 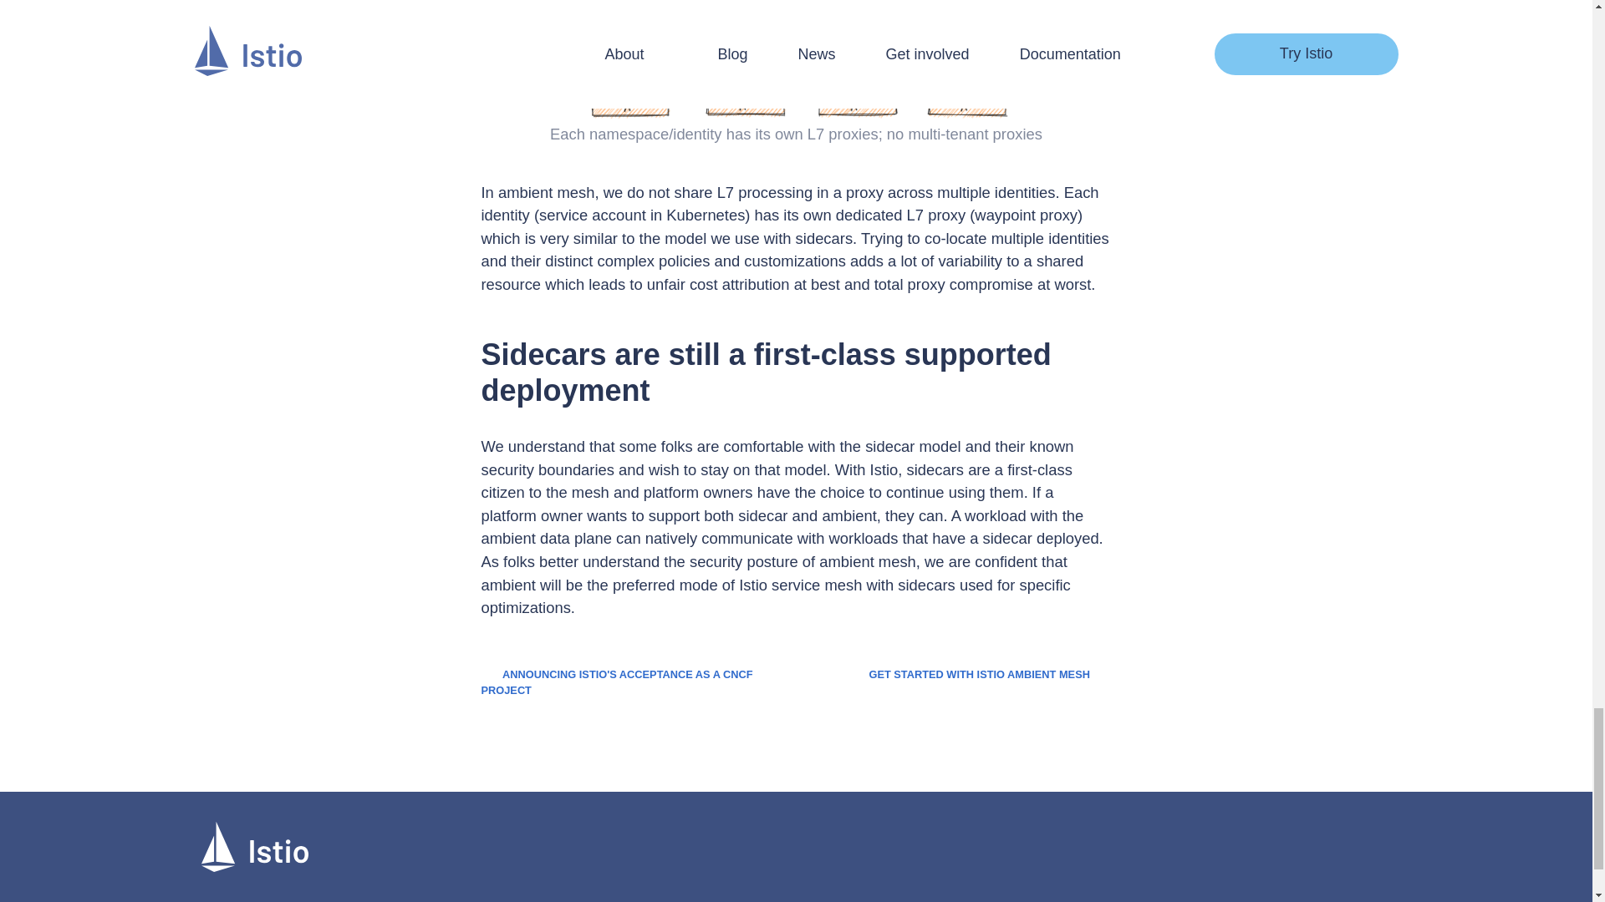 What do you see at coordinates (989, 675) in the screenshot?
I see `Step by step guide to get started with Istio ambient mesh.` at bounding box center [989, 675].